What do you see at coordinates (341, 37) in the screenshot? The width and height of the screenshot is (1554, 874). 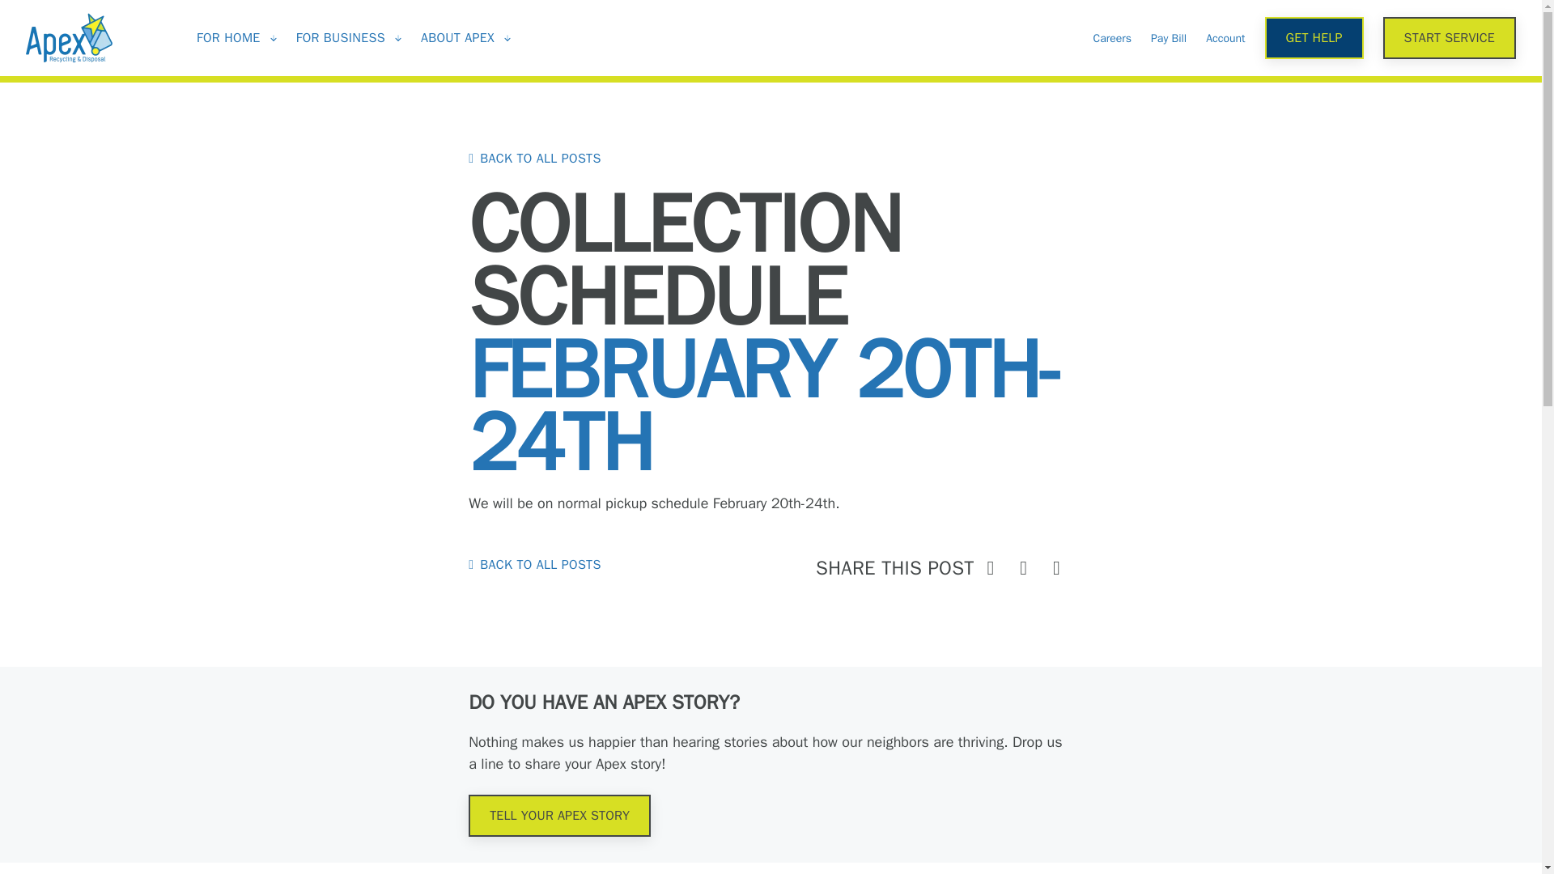 I see `FOR BUSINESS` at bounding box center [341, 37].